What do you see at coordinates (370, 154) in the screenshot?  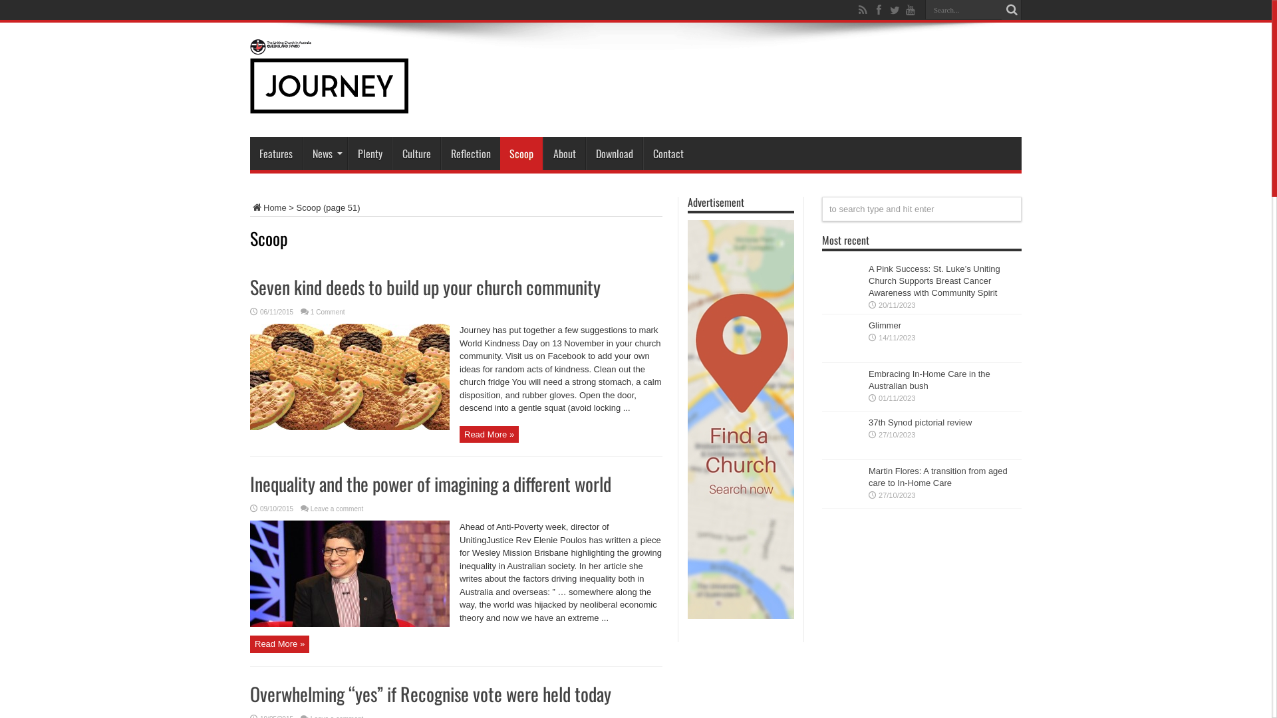 I see `Plenty` at bounding box center [370, 154].